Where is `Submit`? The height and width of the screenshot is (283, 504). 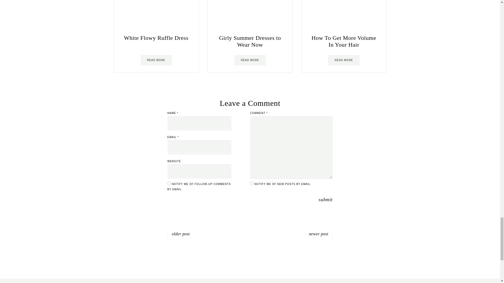 Submit is located at coordinates (325, 200).